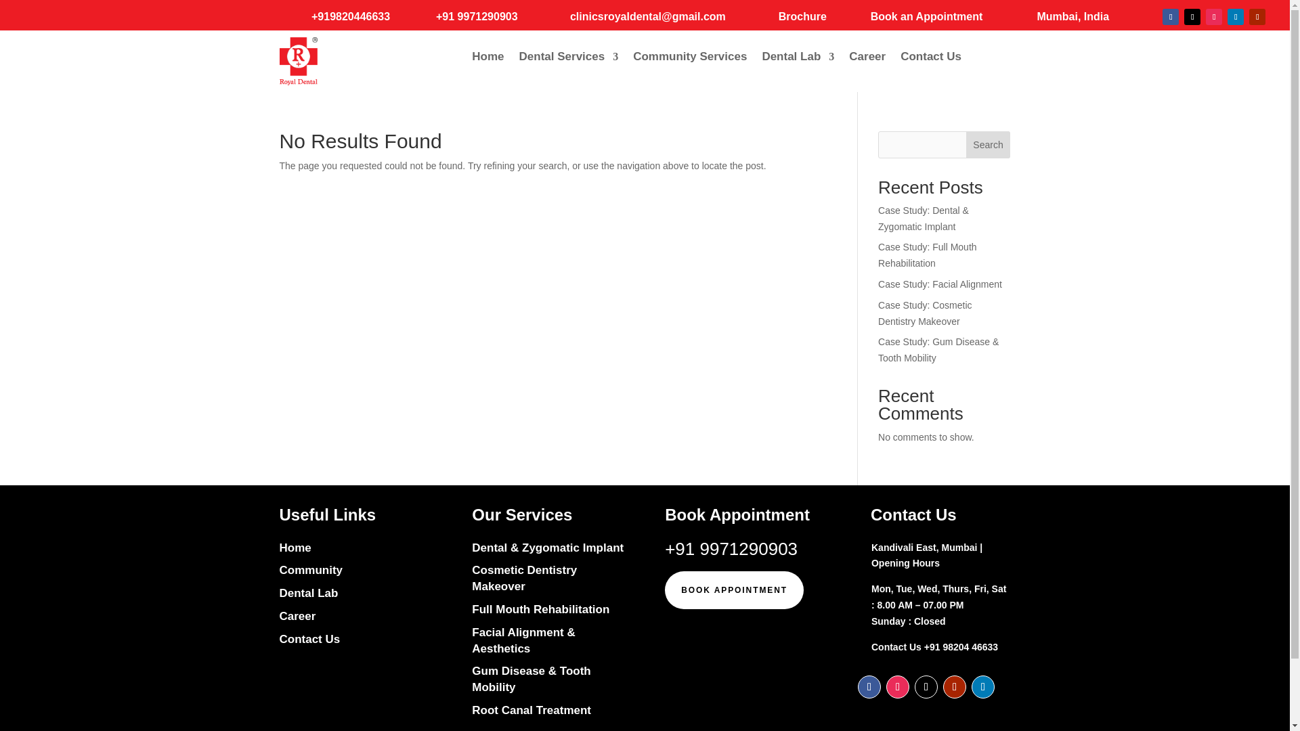 The height and width of the screenshot is (731, 1300). What do you see at coordinates (940, 284) in the screenshot?
I see `Case Study: Facial Alignment` at bounding box center [940, 284].